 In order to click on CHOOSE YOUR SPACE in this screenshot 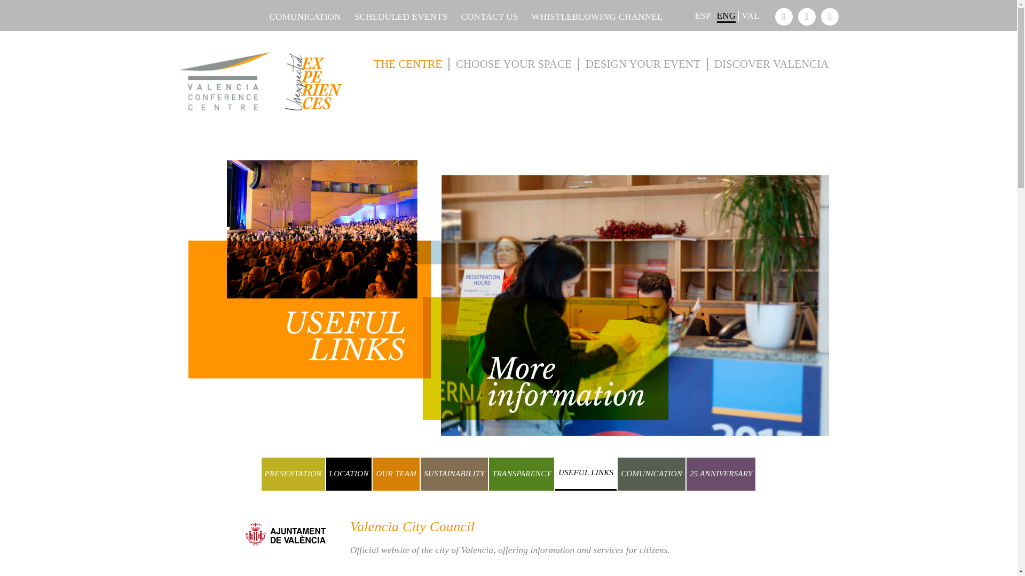, I will do `click(514, 64)`.